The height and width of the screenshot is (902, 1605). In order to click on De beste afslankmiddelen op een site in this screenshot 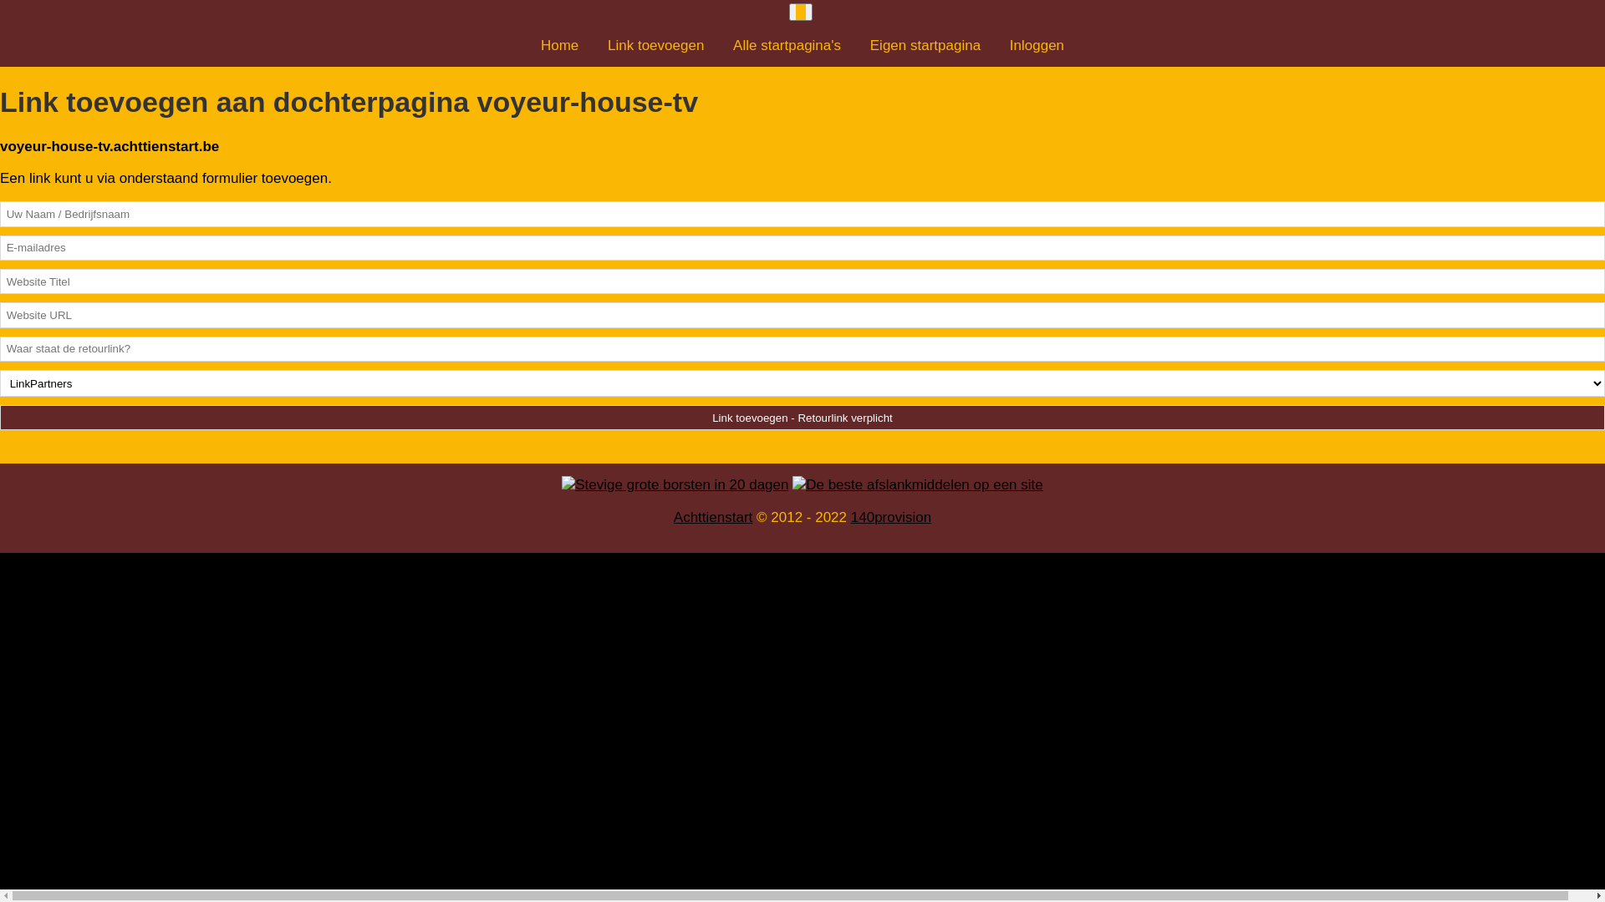, I will do `click(918, 484)`.